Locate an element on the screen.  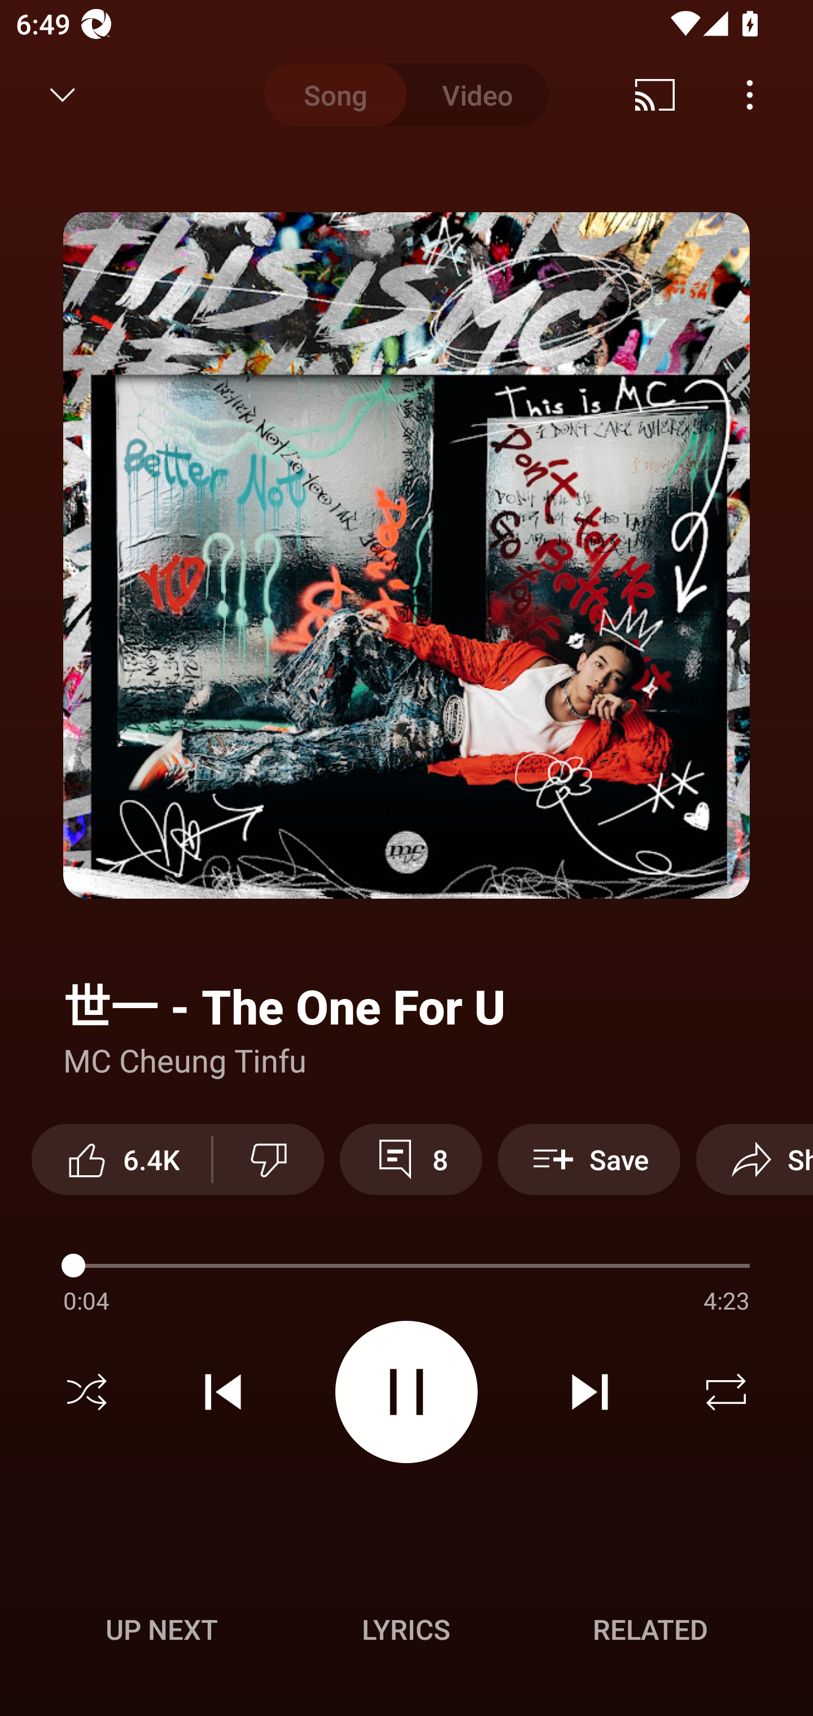
Share is located at coordinates (754, 1159).